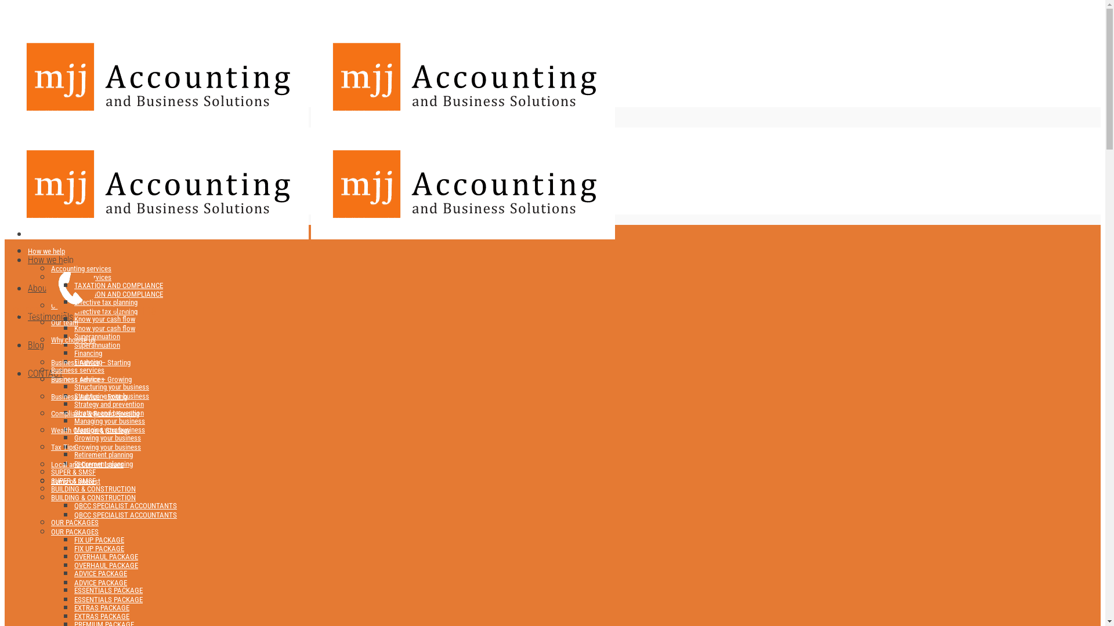  What do you see at coordinates (65, 306) in the screenshot?
I see `Our story` at bounding box center [65, 306].